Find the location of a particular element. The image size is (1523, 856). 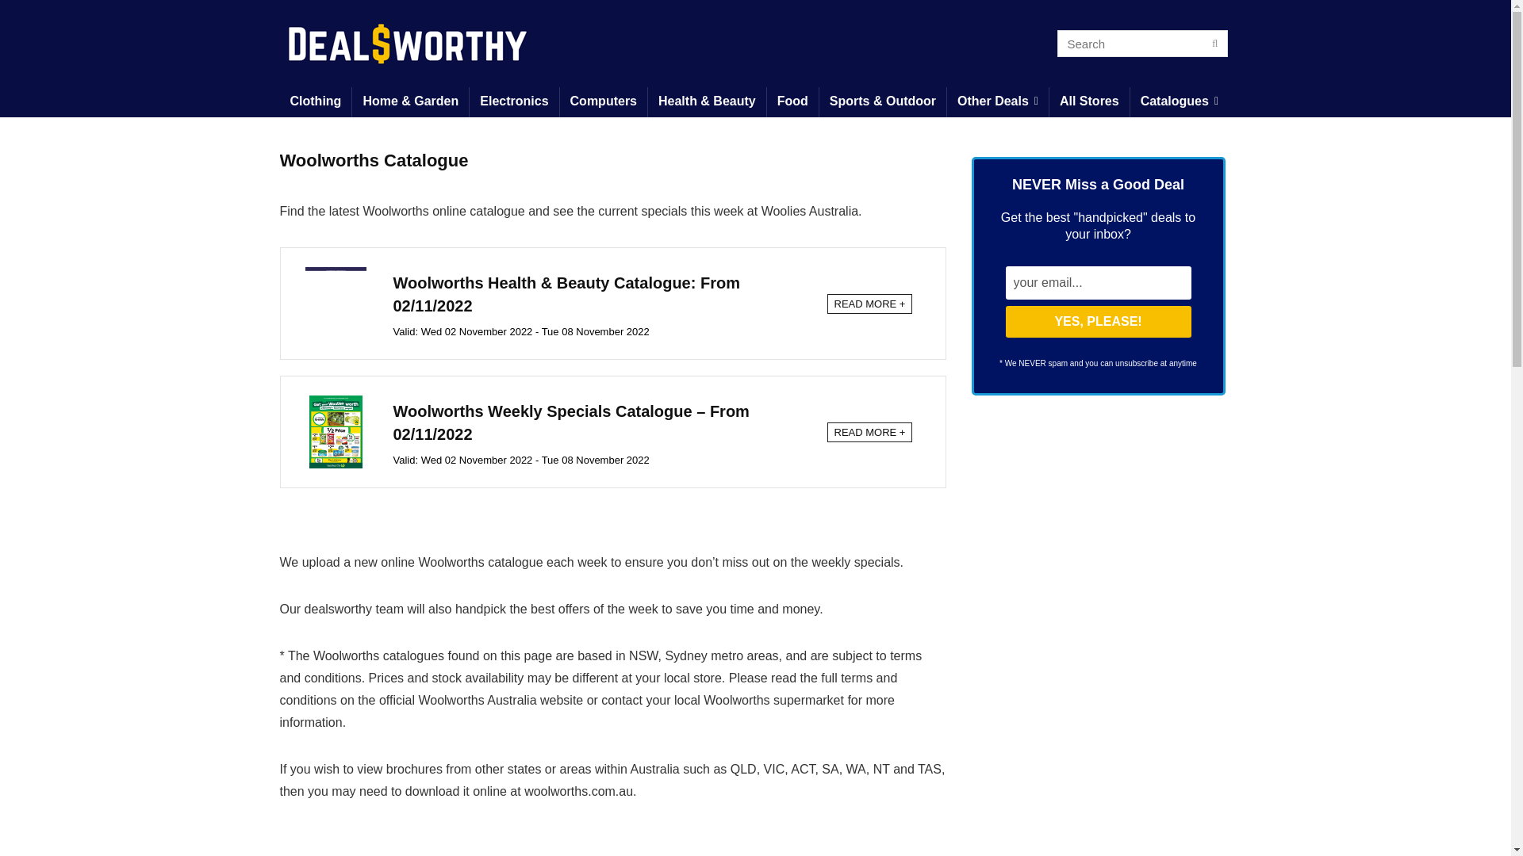

All Stores is located at coordinates (1089, 101).